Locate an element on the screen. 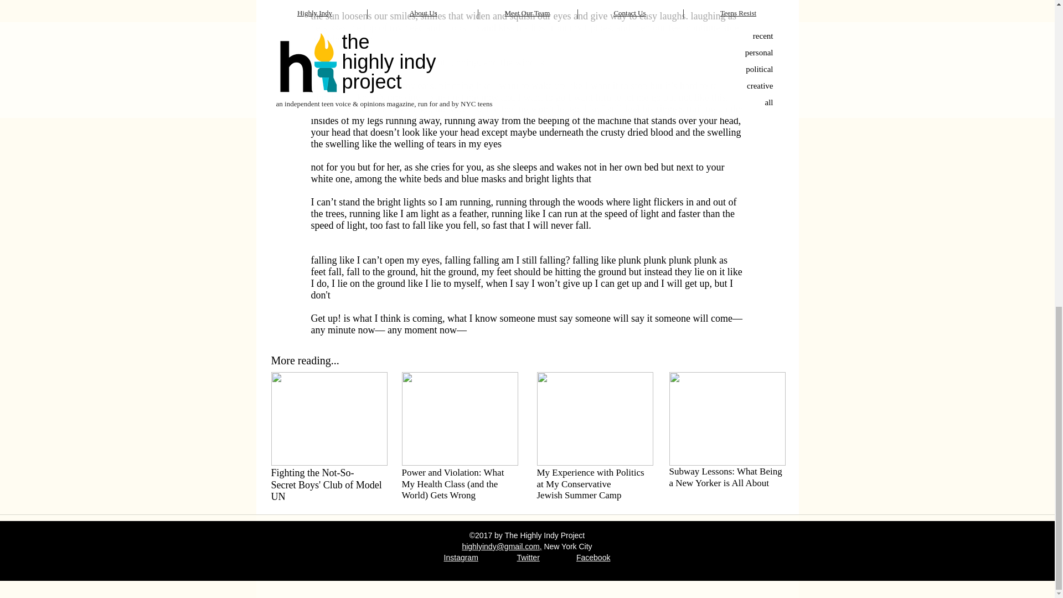 The image size is (1063, 598). Twitter is located at coordinates (528, 558).